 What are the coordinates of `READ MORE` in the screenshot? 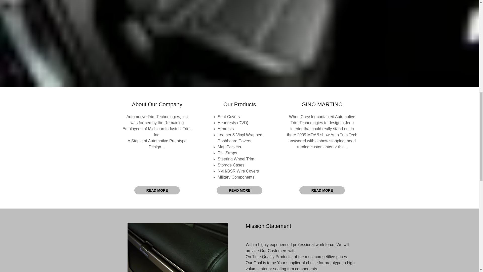 It's located at (322, 190).